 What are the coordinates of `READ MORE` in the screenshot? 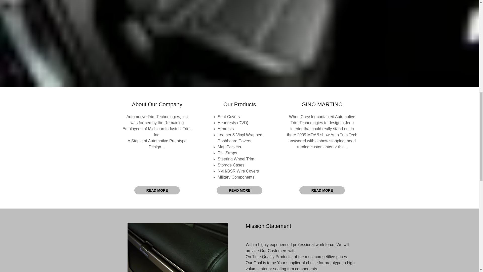 It's located at (322, 190).